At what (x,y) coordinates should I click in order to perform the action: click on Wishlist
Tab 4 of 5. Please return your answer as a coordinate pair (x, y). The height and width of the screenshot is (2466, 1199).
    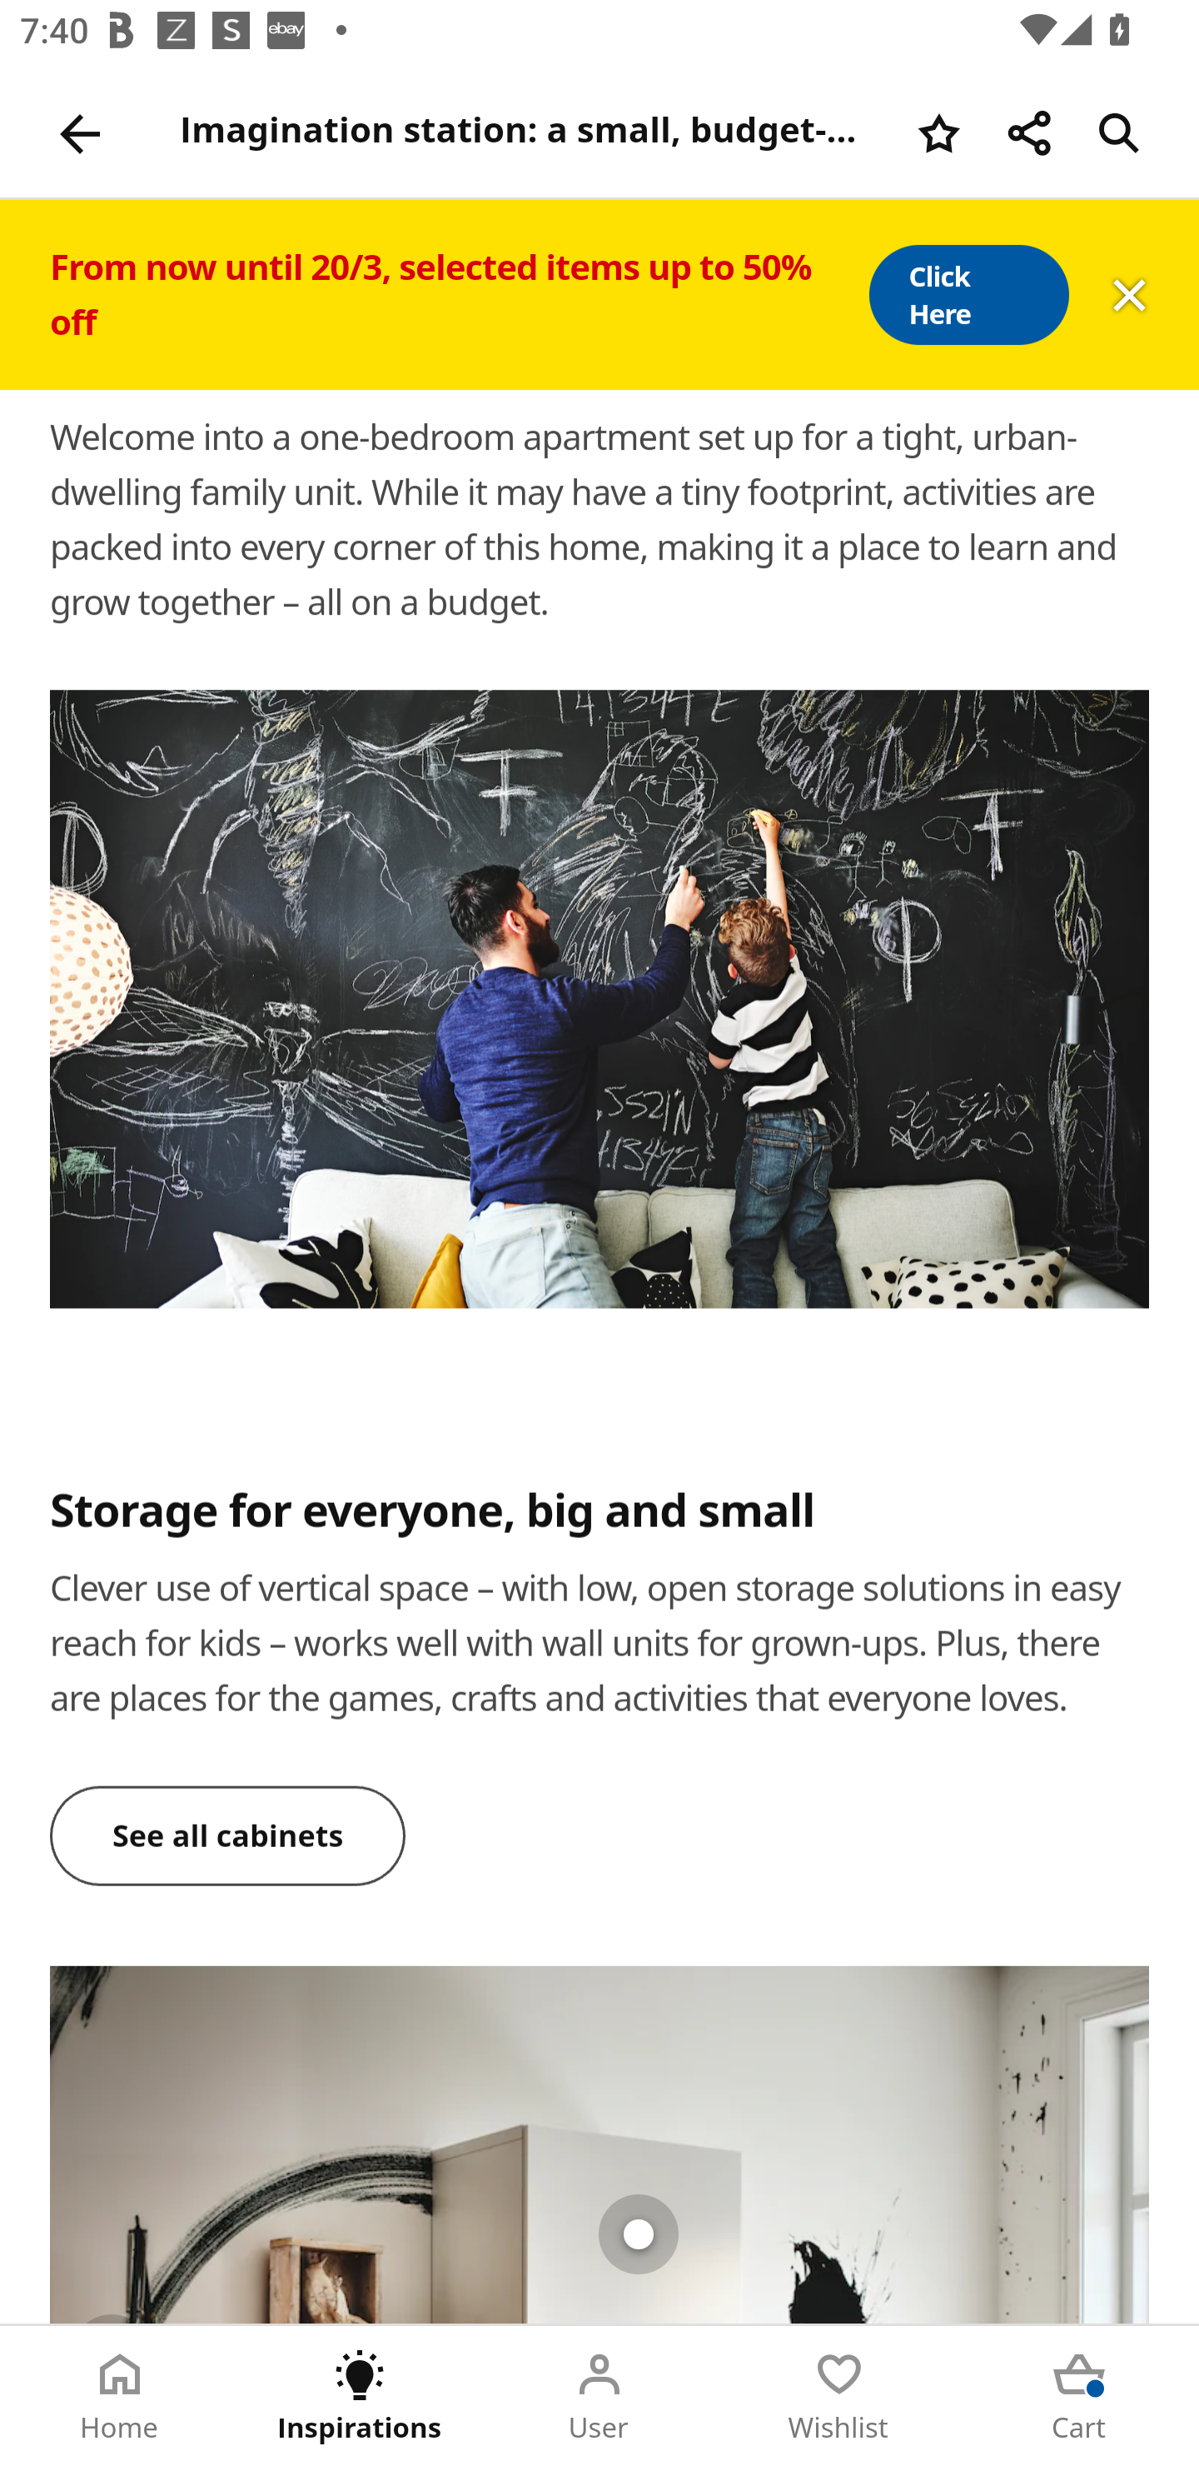
    Looking at the image, I should click on (839, 2396).